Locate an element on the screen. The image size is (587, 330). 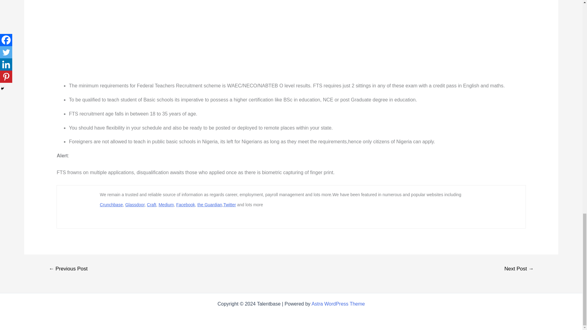
Crunchbase is located at coordinates (111, 205).